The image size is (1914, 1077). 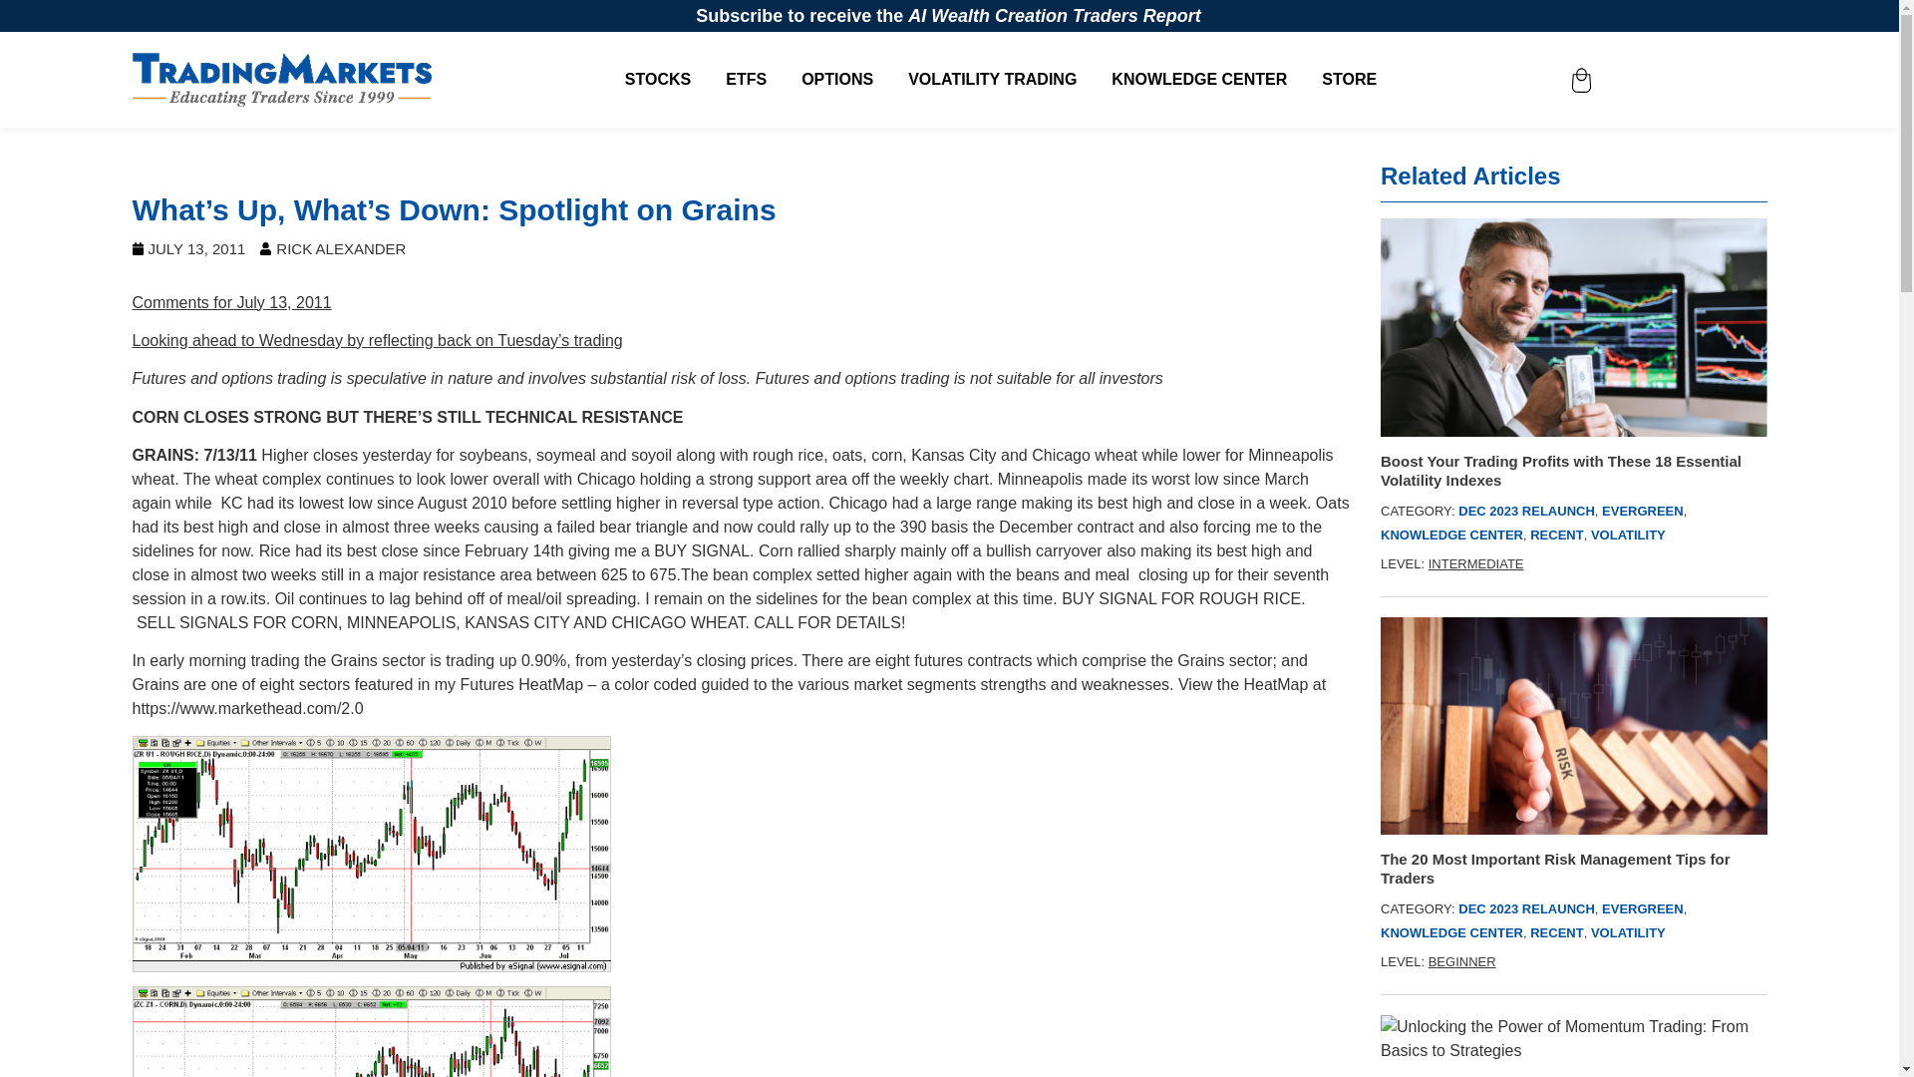 I want to click on EVERGREEN, so click(x=1643, y=908).